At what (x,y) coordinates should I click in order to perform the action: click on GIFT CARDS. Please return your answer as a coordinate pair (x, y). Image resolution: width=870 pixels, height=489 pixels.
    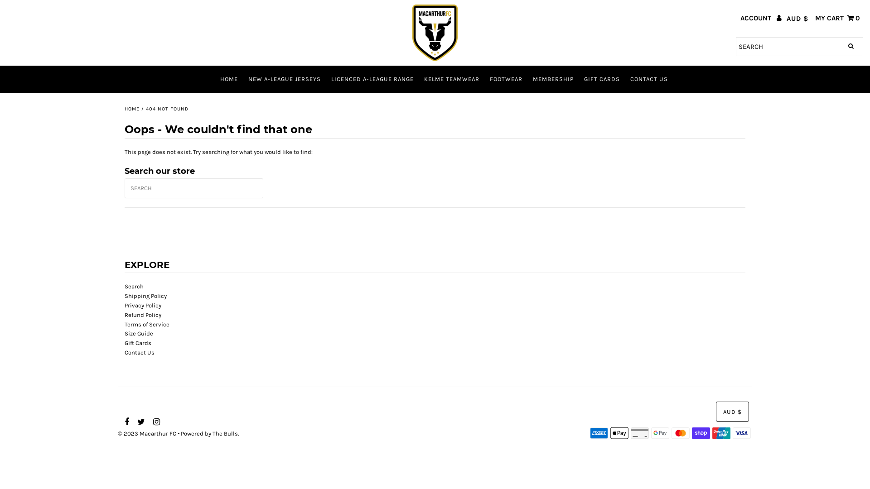
    Looking at the image, I should click on (602, 79).